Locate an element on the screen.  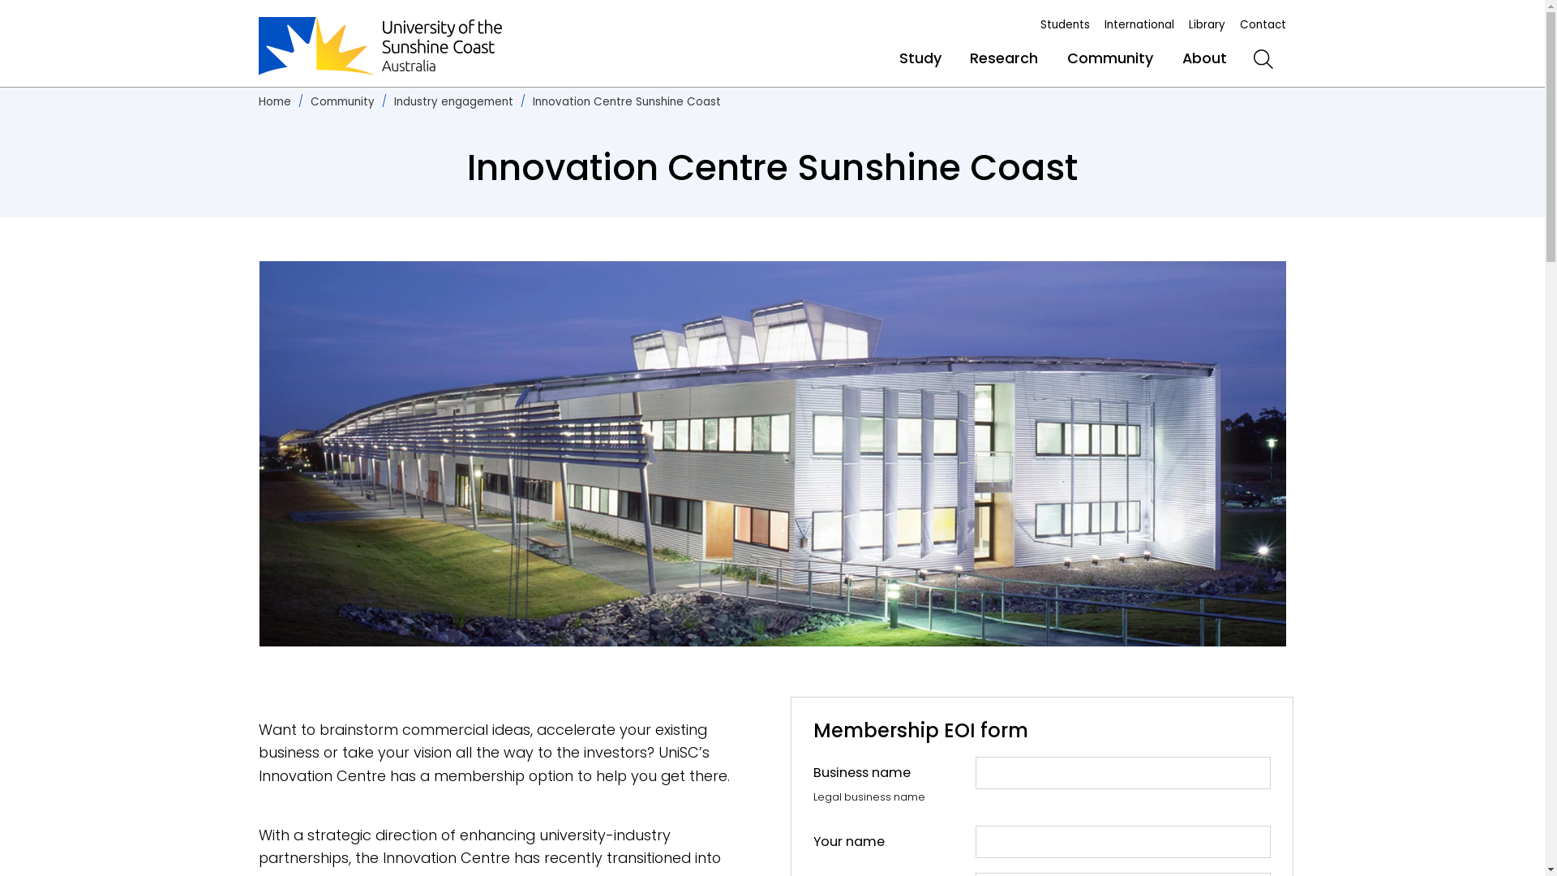
Industry engagement is located at coordinates (454, 102).